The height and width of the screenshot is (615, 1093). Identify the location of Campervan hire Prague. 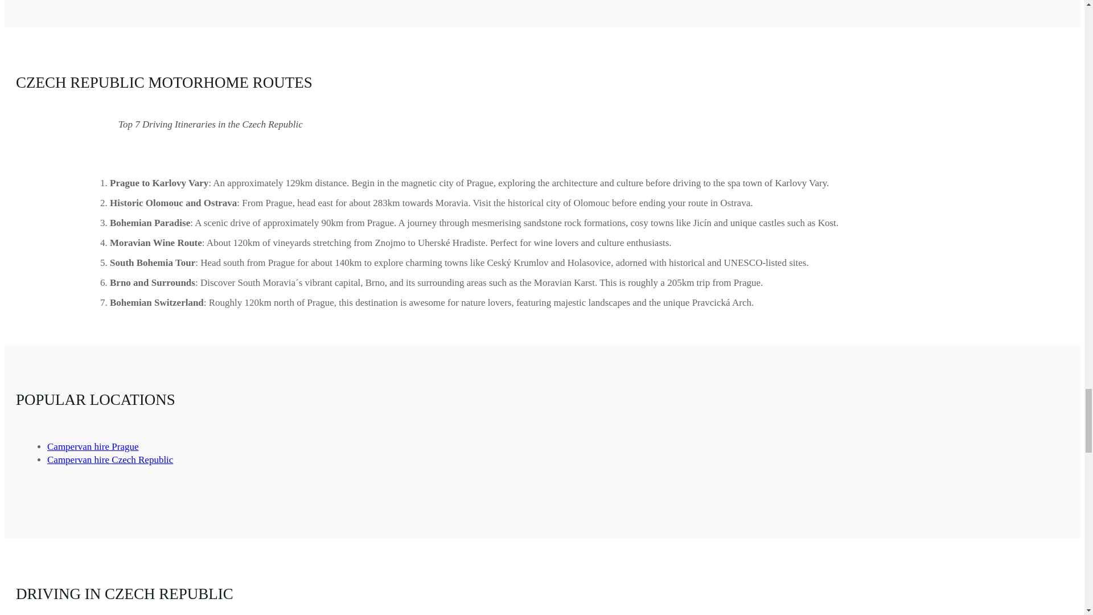
(92, 446).